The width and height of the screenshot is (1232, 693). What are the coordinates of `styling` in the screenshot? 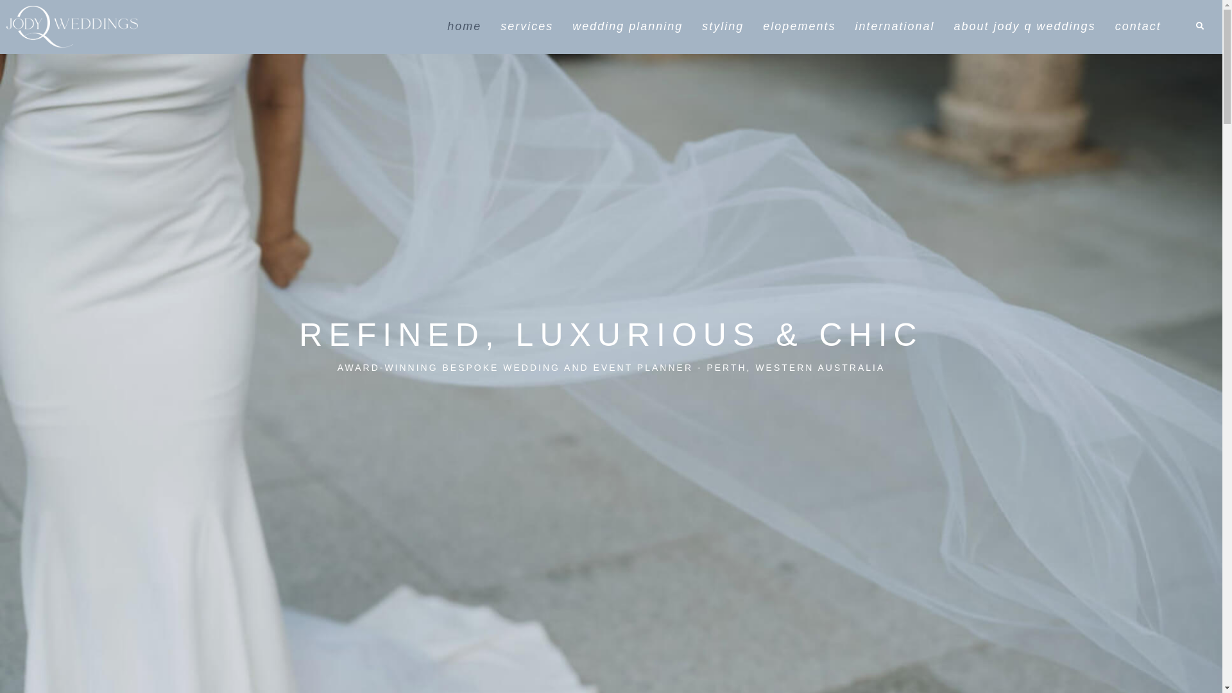 It's located at (723, 27).